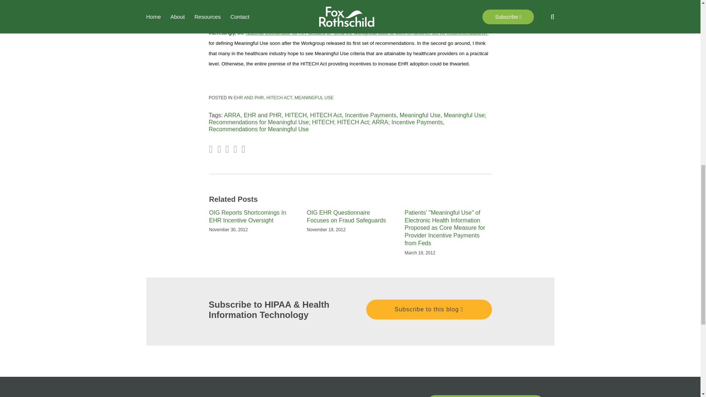  Describe the element at coordinates (296, 115) in the screenshot. I see `HITECH` at that location.